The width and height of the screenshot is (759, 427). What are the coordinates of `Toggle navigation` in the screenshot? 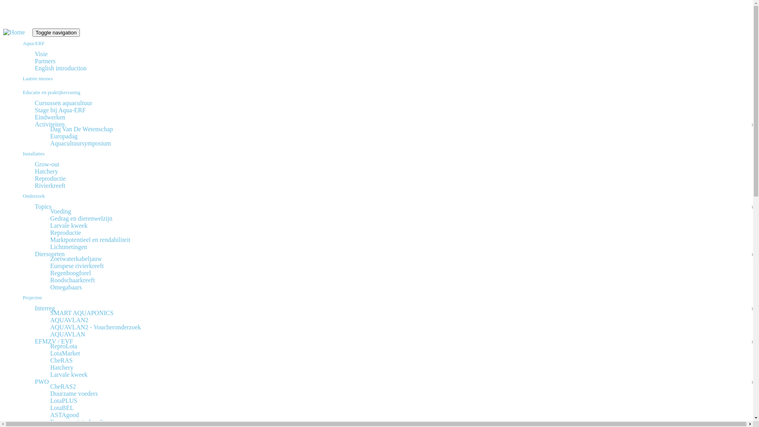 It's located at (56, 32).